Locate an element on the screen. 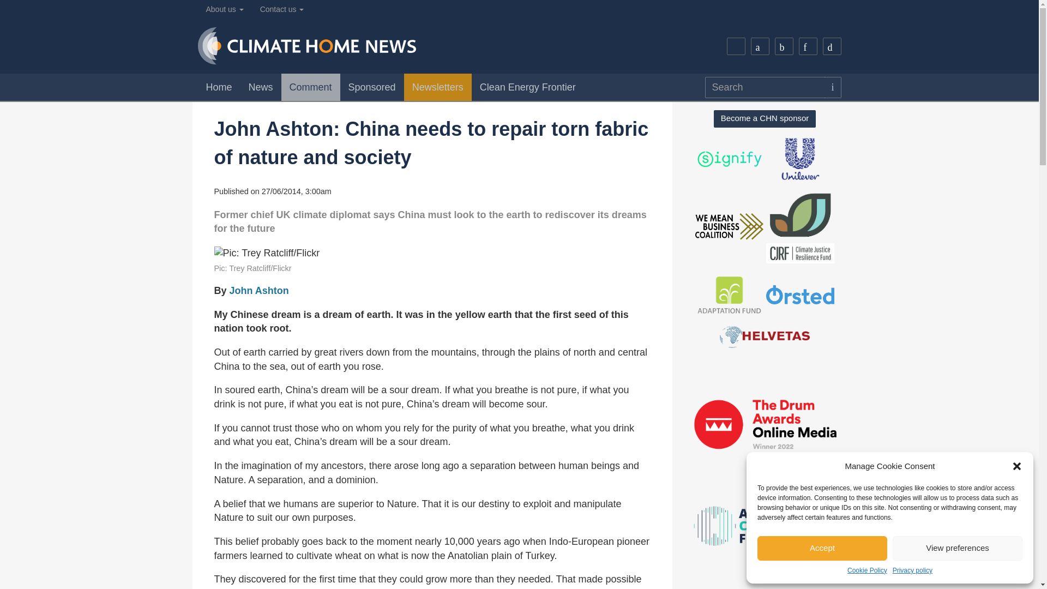  Contact us is located at coordinates (282, 9).